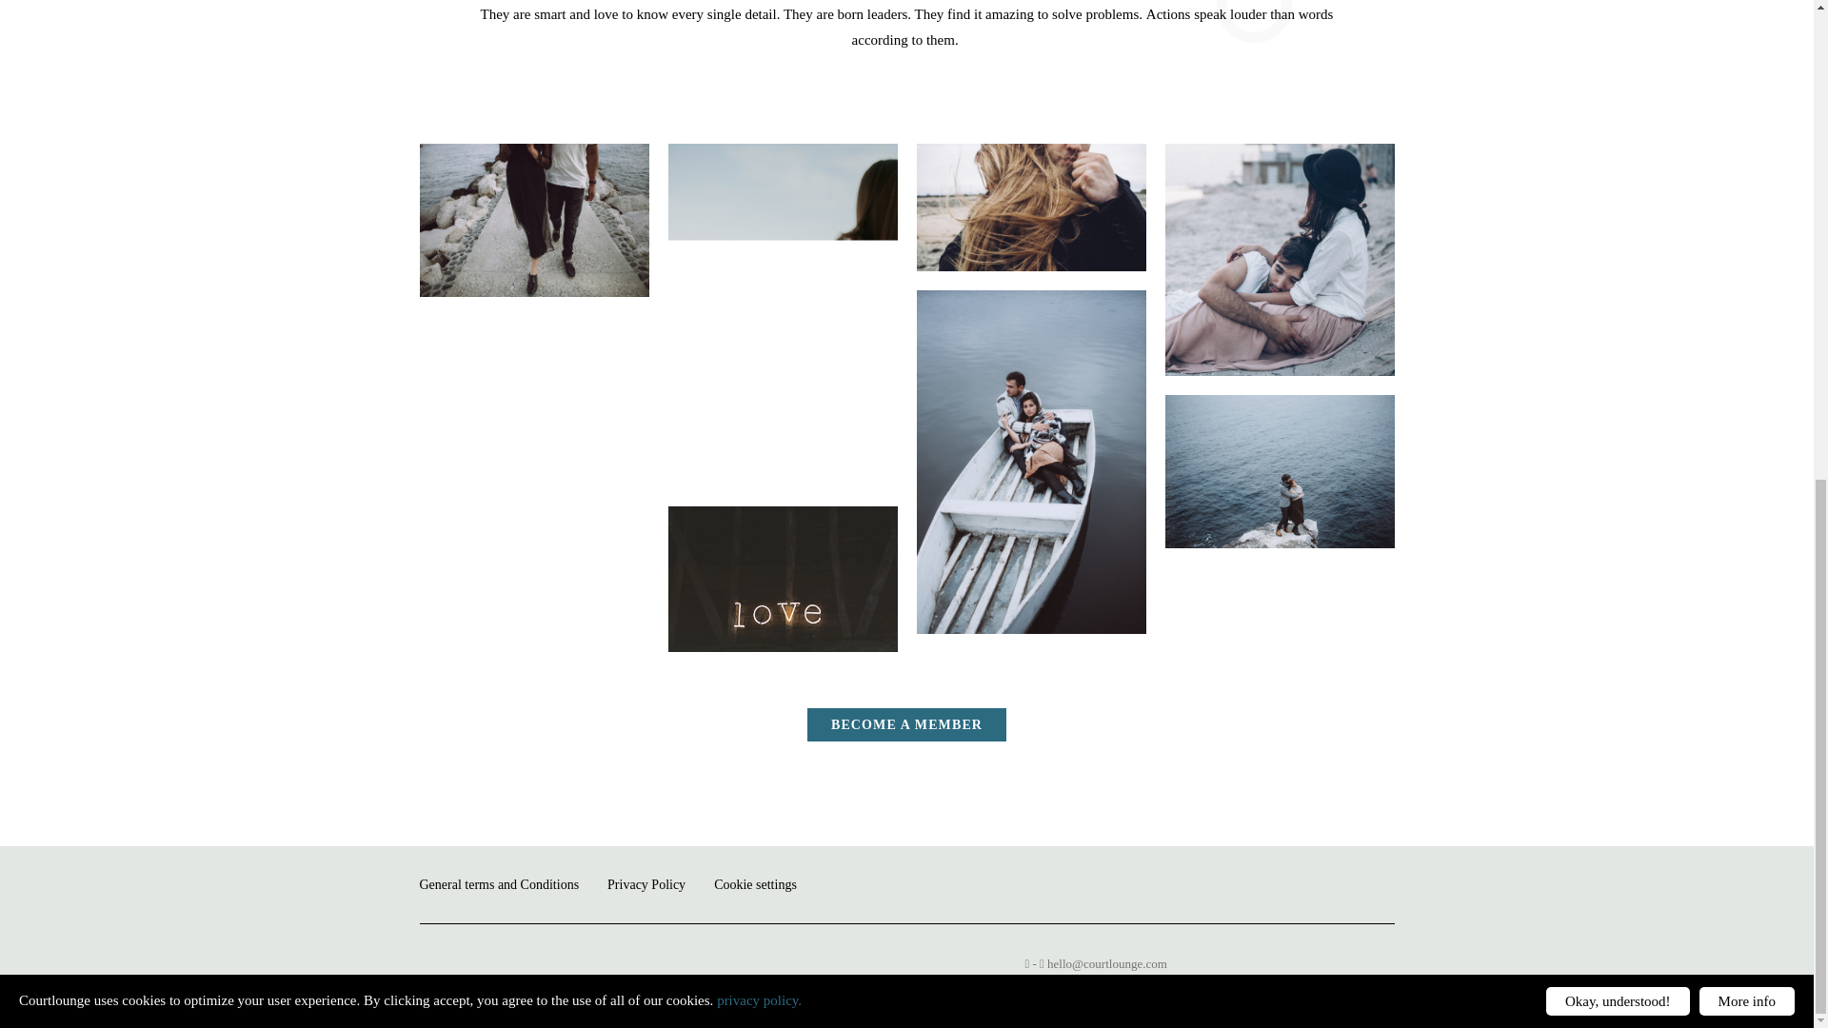 The image size is (1828, 1028). I want to click on More info, so click(1747, 107).